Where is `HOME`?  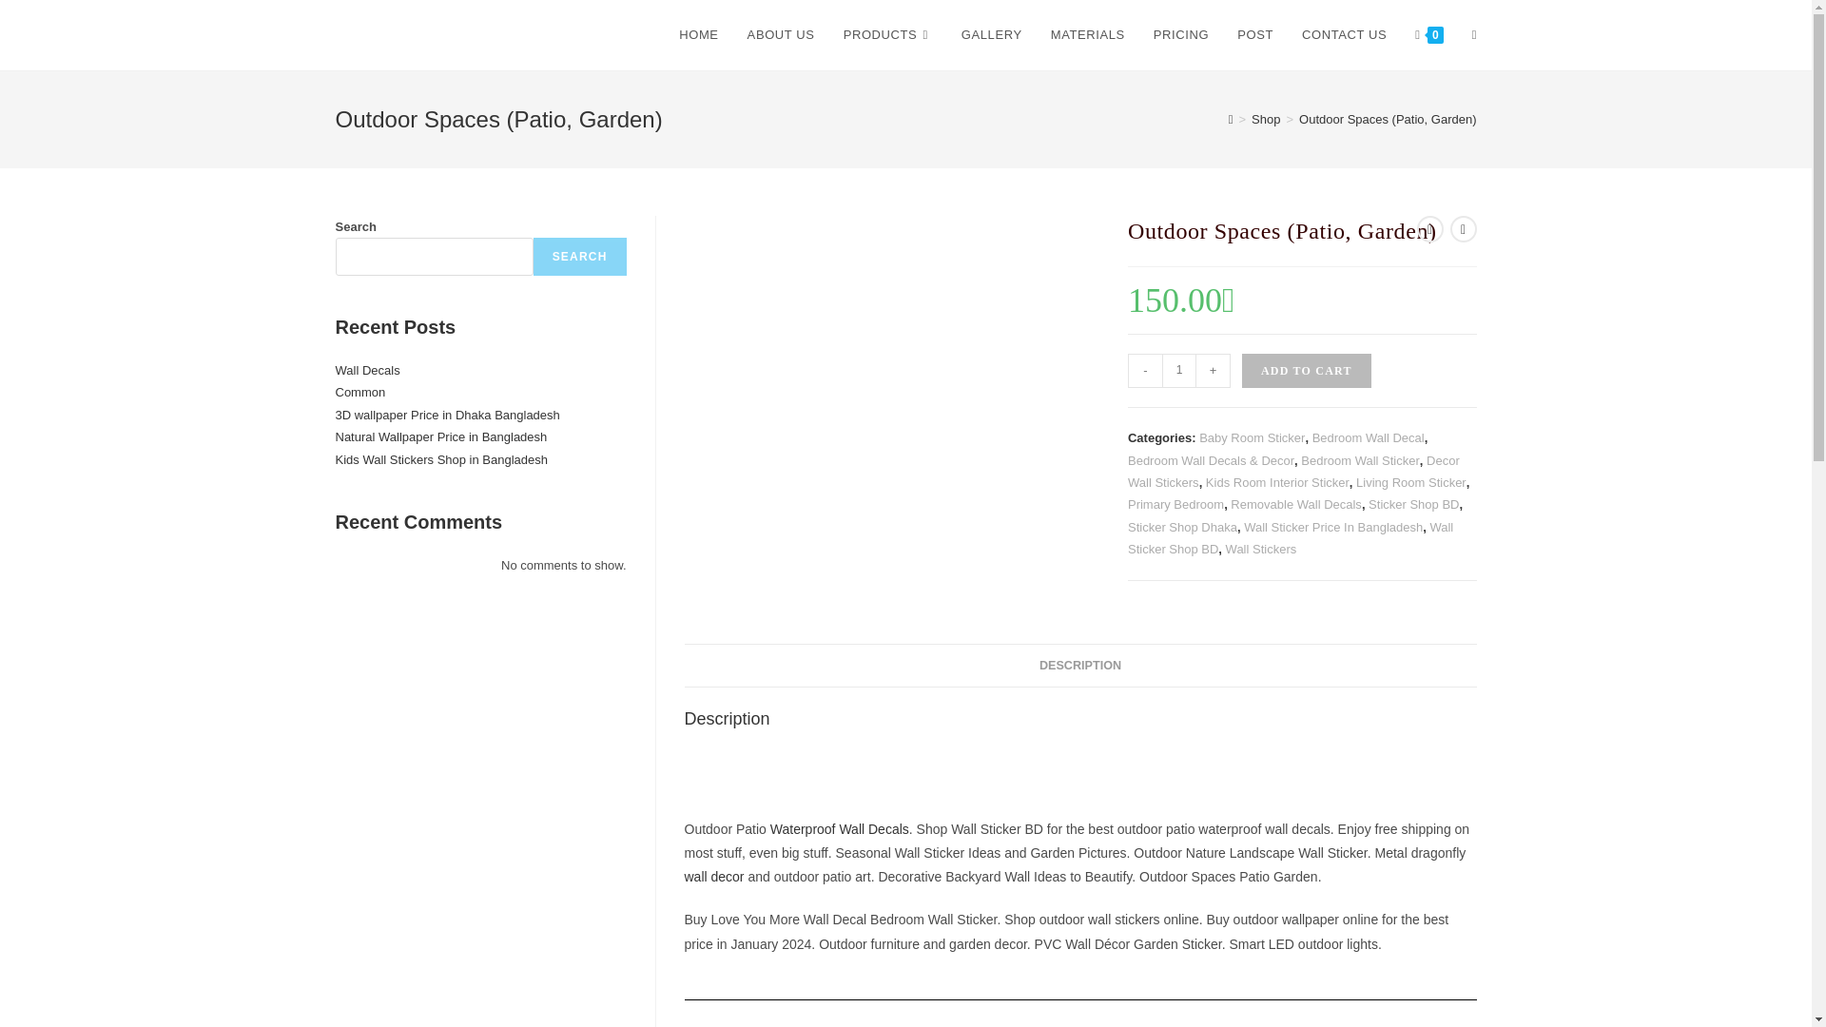 HOME is located at coordinates (698, 35).